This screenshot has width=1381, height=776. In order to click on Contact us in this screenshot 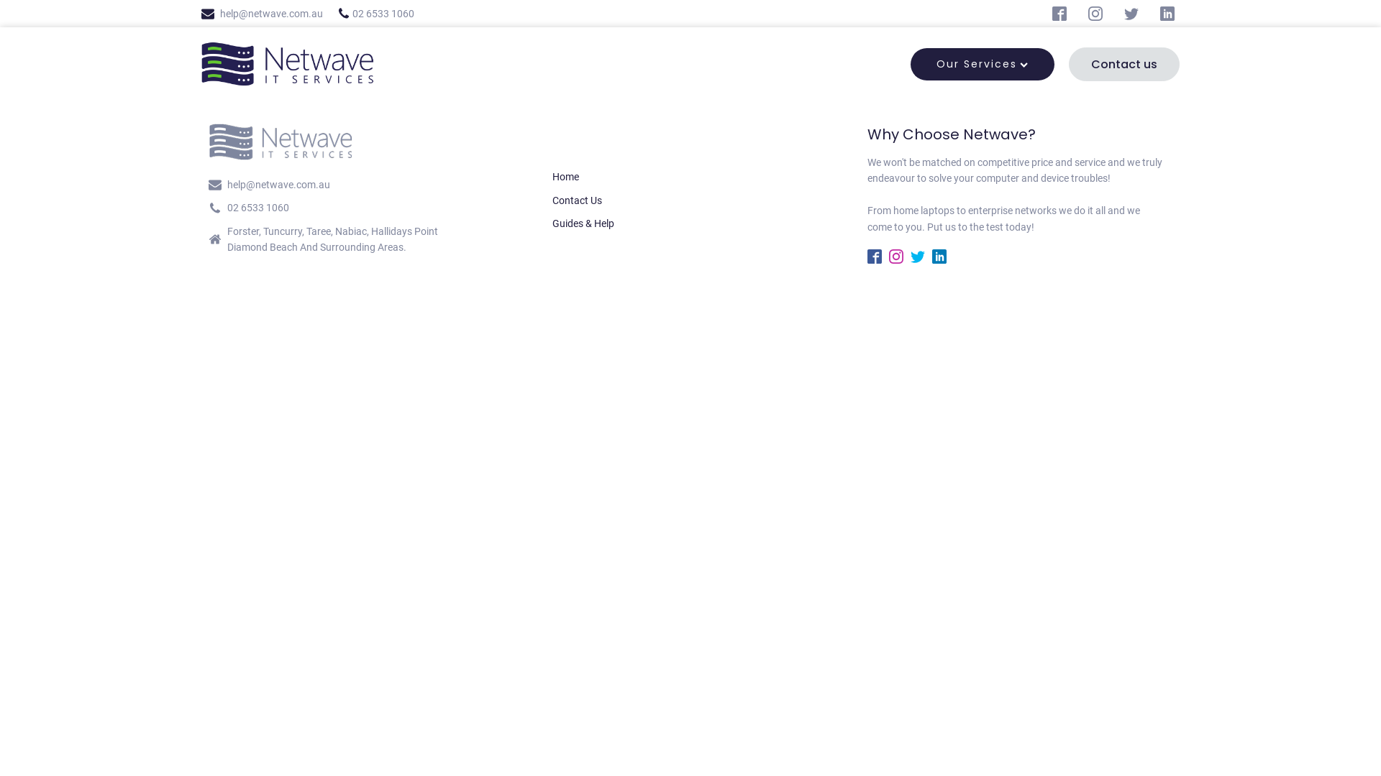, I will do `click(1124, 65)`.